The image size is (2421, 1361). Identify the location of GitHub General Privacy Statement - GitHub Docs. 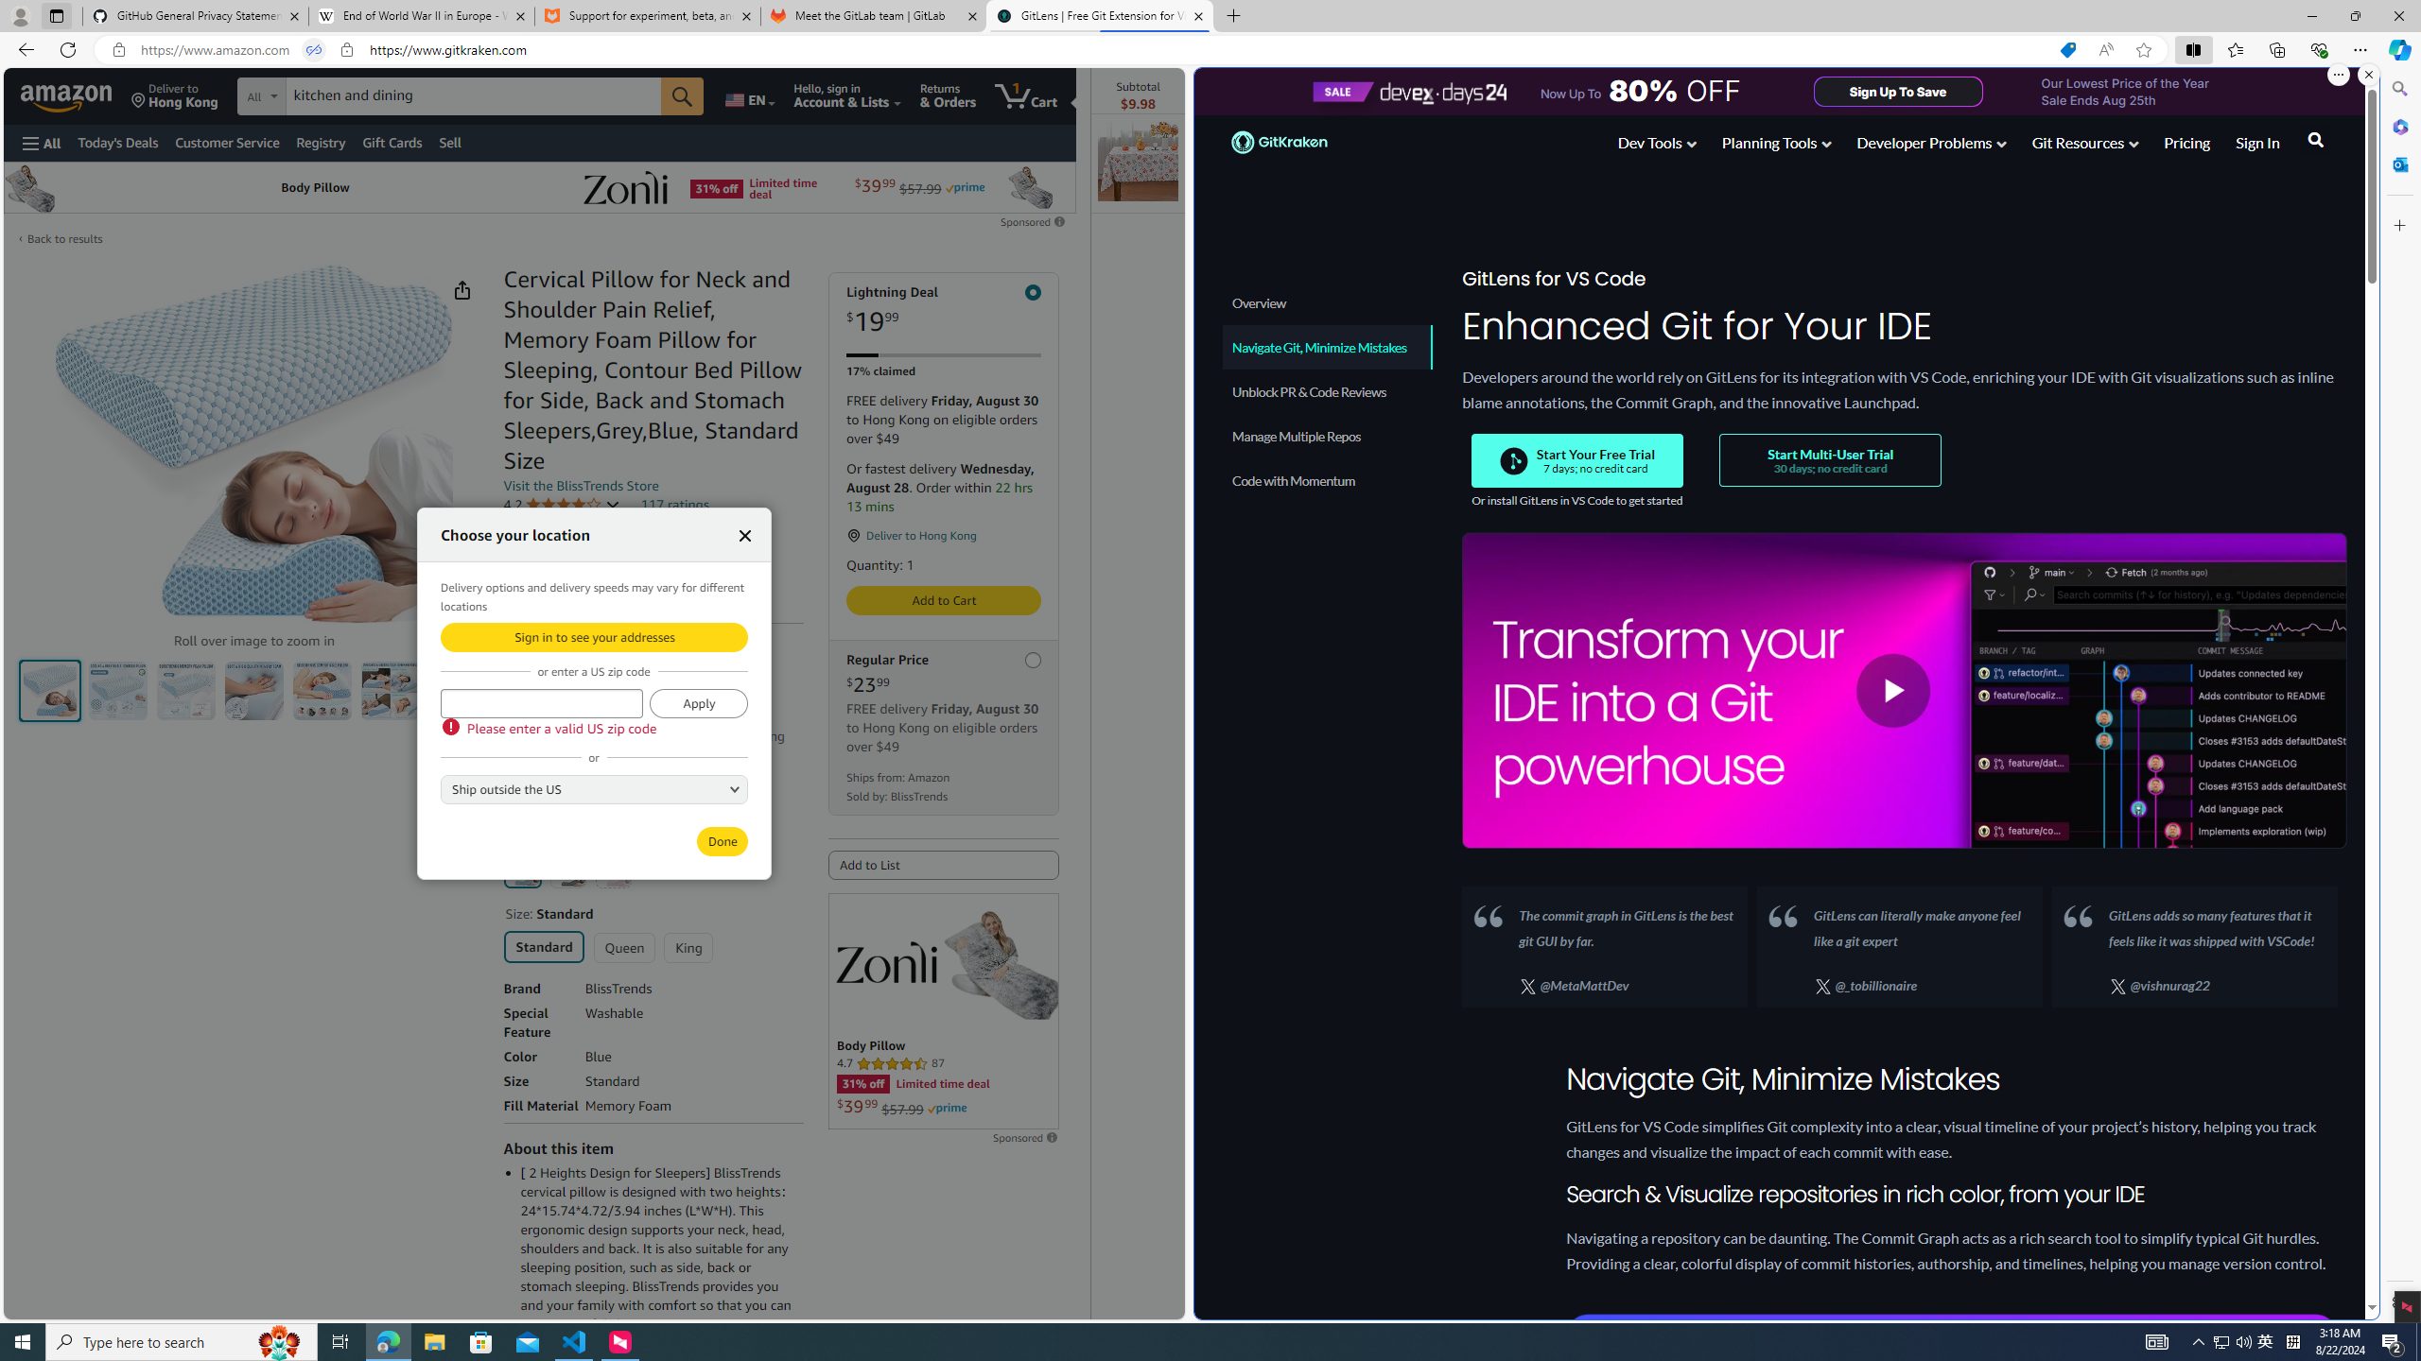
(196, 16).